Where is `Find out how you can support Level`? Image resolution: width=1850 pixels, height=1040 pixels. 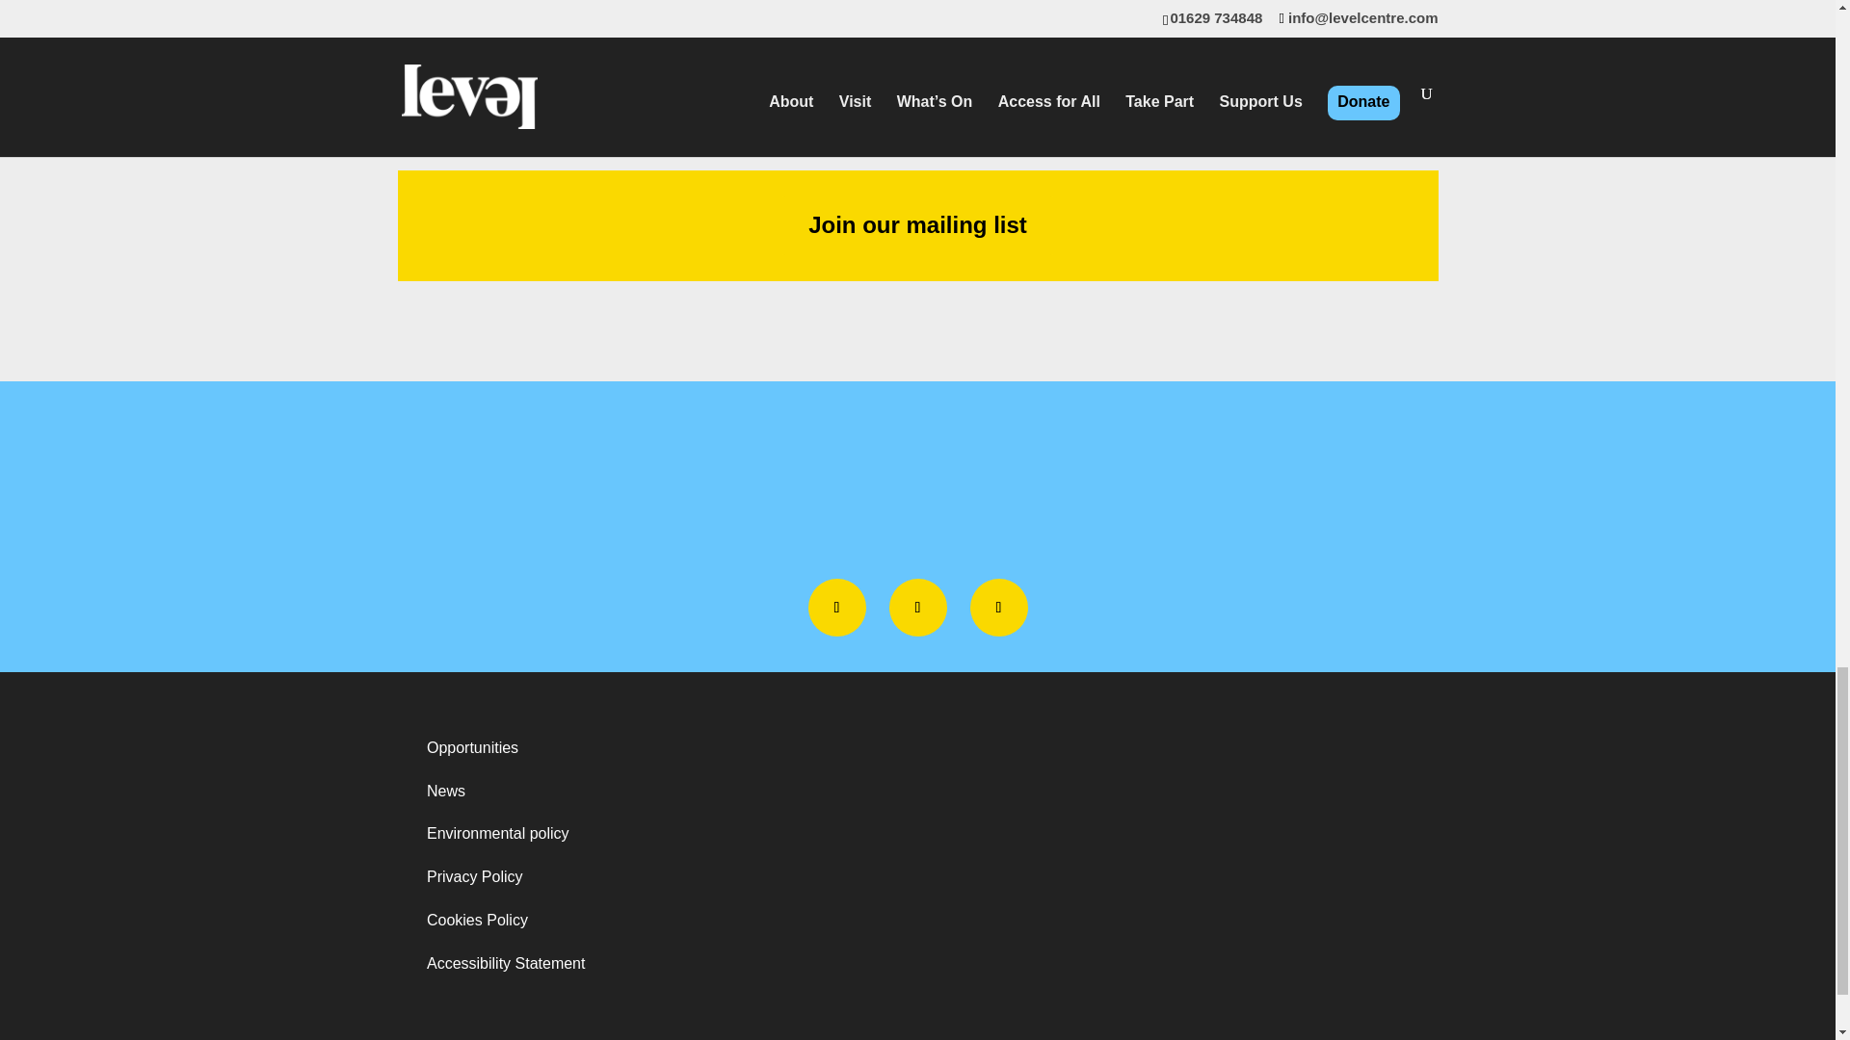 Find out how you can support Level is located at coordinates (550, 65).